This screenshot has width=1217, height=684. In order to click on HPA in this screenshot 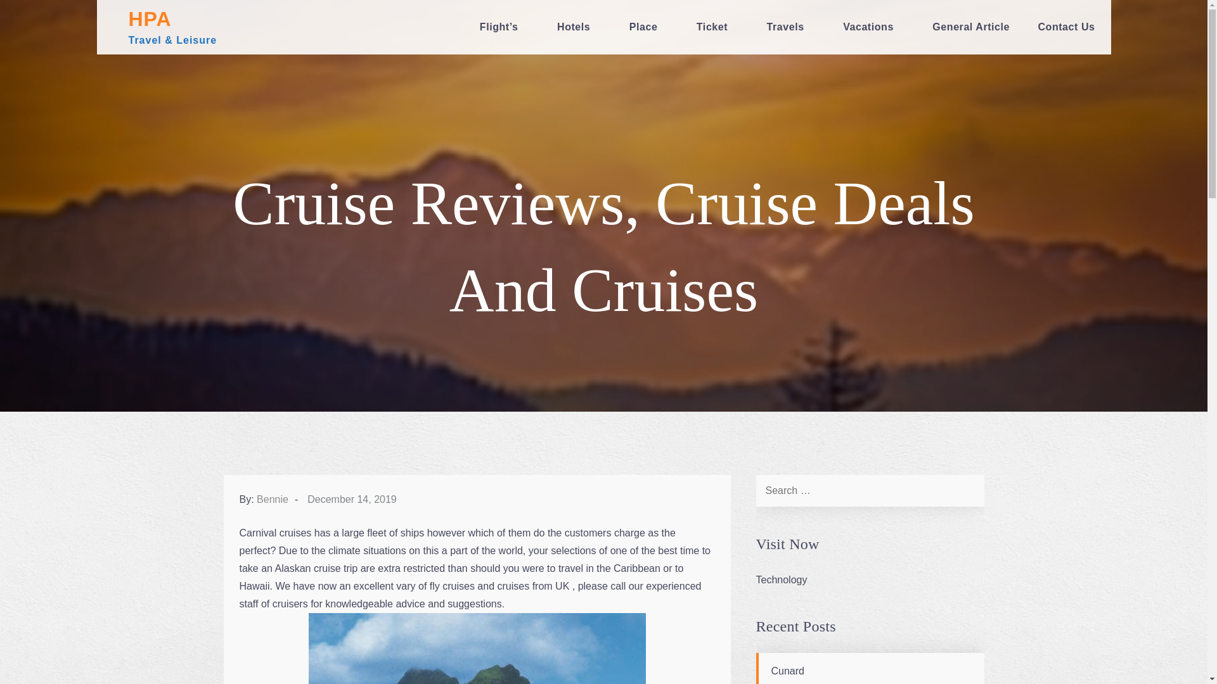, I will do `click(150, 18)`.